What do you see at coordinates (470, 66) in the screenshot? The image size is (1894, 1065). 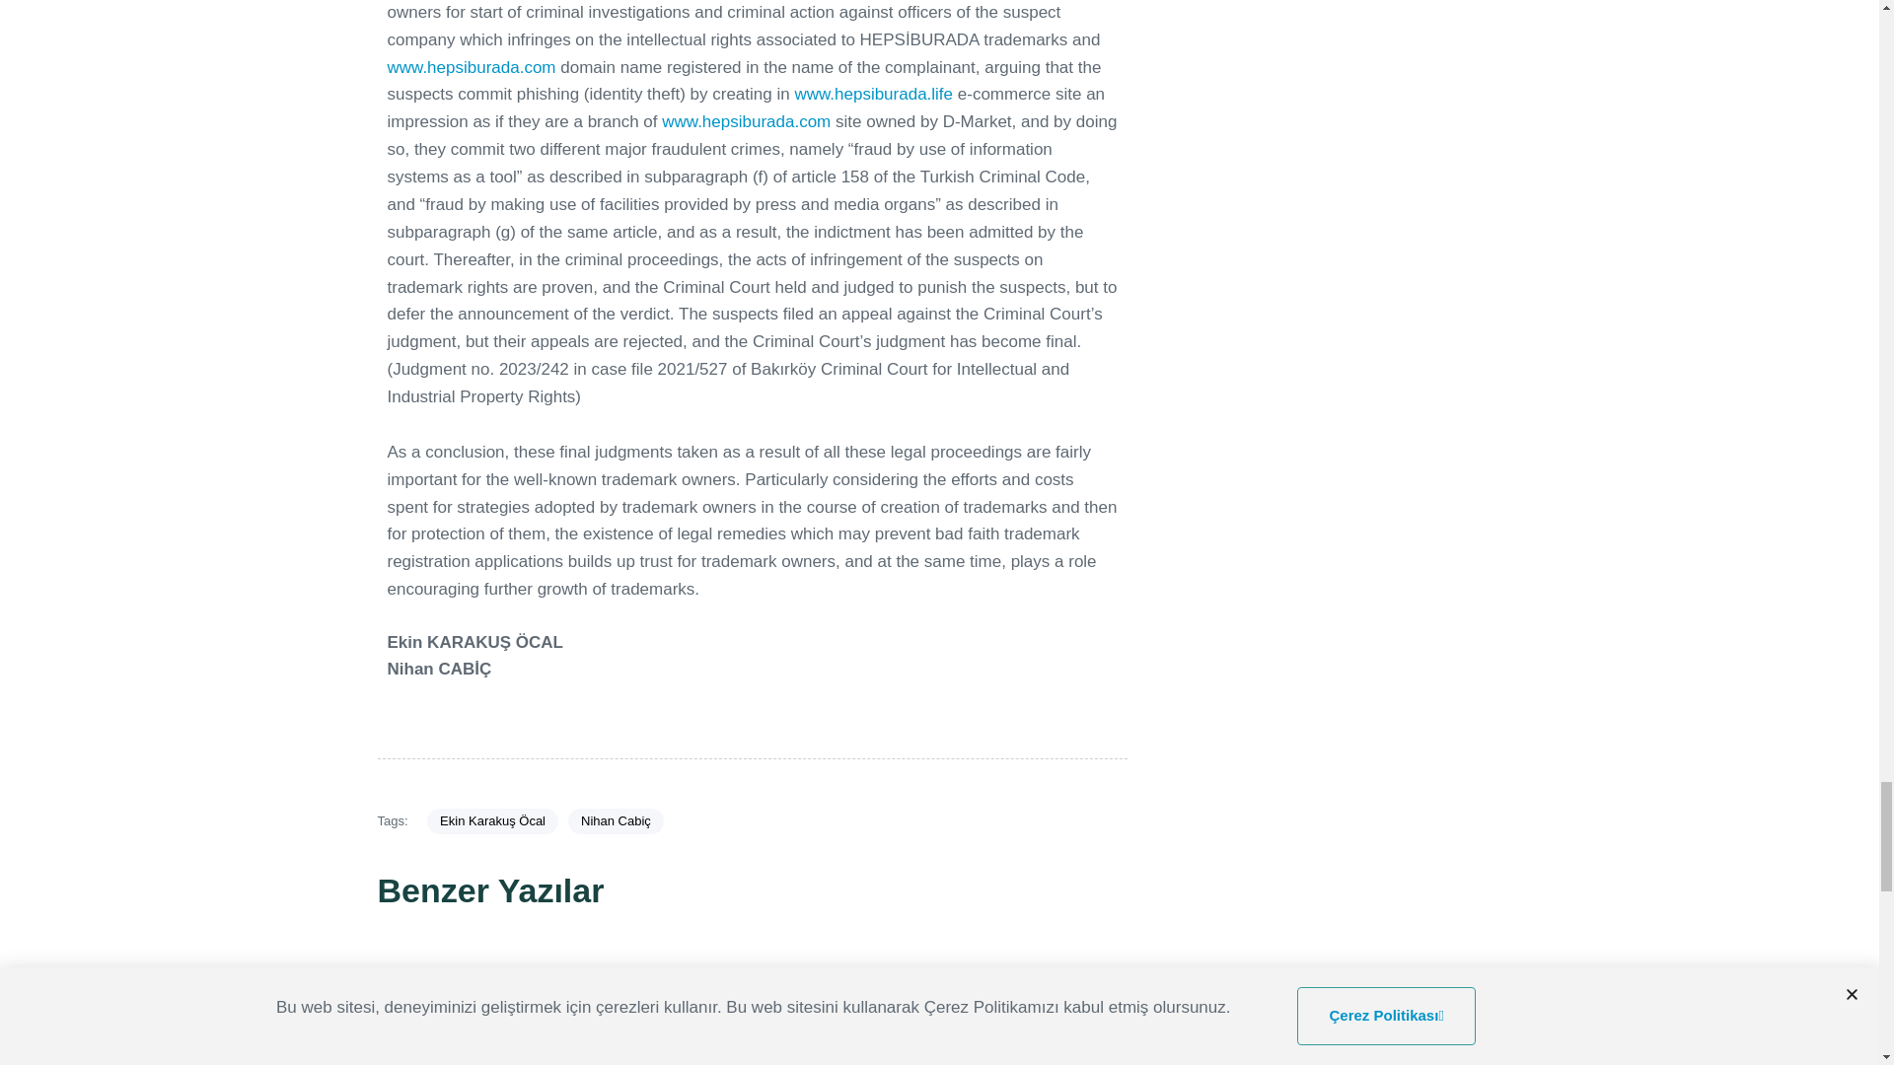 I see `www.hepsiburada.com` at bounding box center [470, 66].